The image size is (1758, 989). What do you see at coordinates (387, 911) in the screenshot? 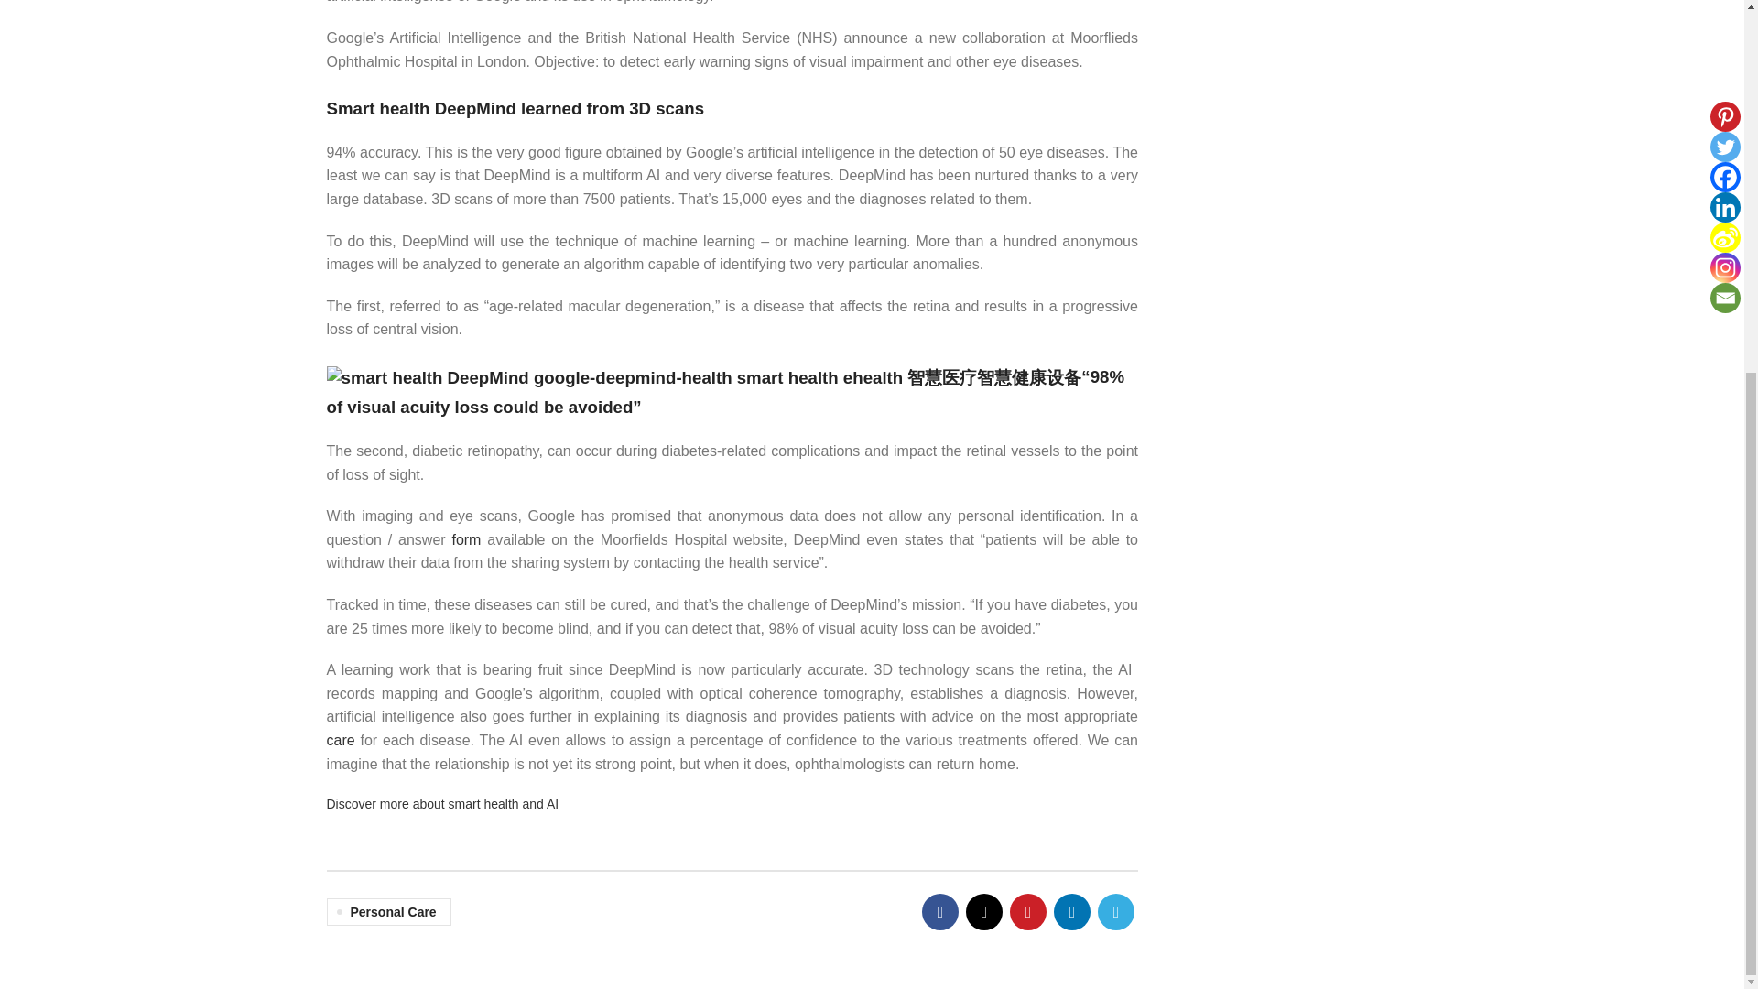
I see `Personal Care` at bounding box center [387, 911].